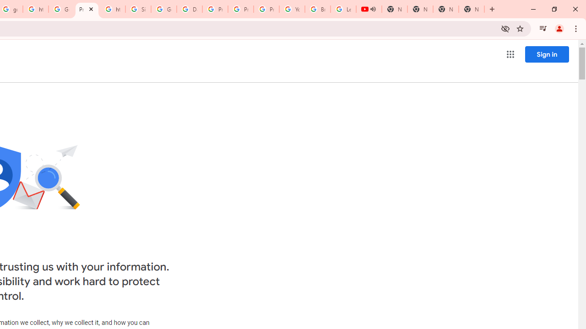 This screenshot has height=329, width=586. Describe the element at coordinates (317, 9) in the screenshot. I see `Browse Chrome as a guest - Computer - Google Chrome Help` at that location.